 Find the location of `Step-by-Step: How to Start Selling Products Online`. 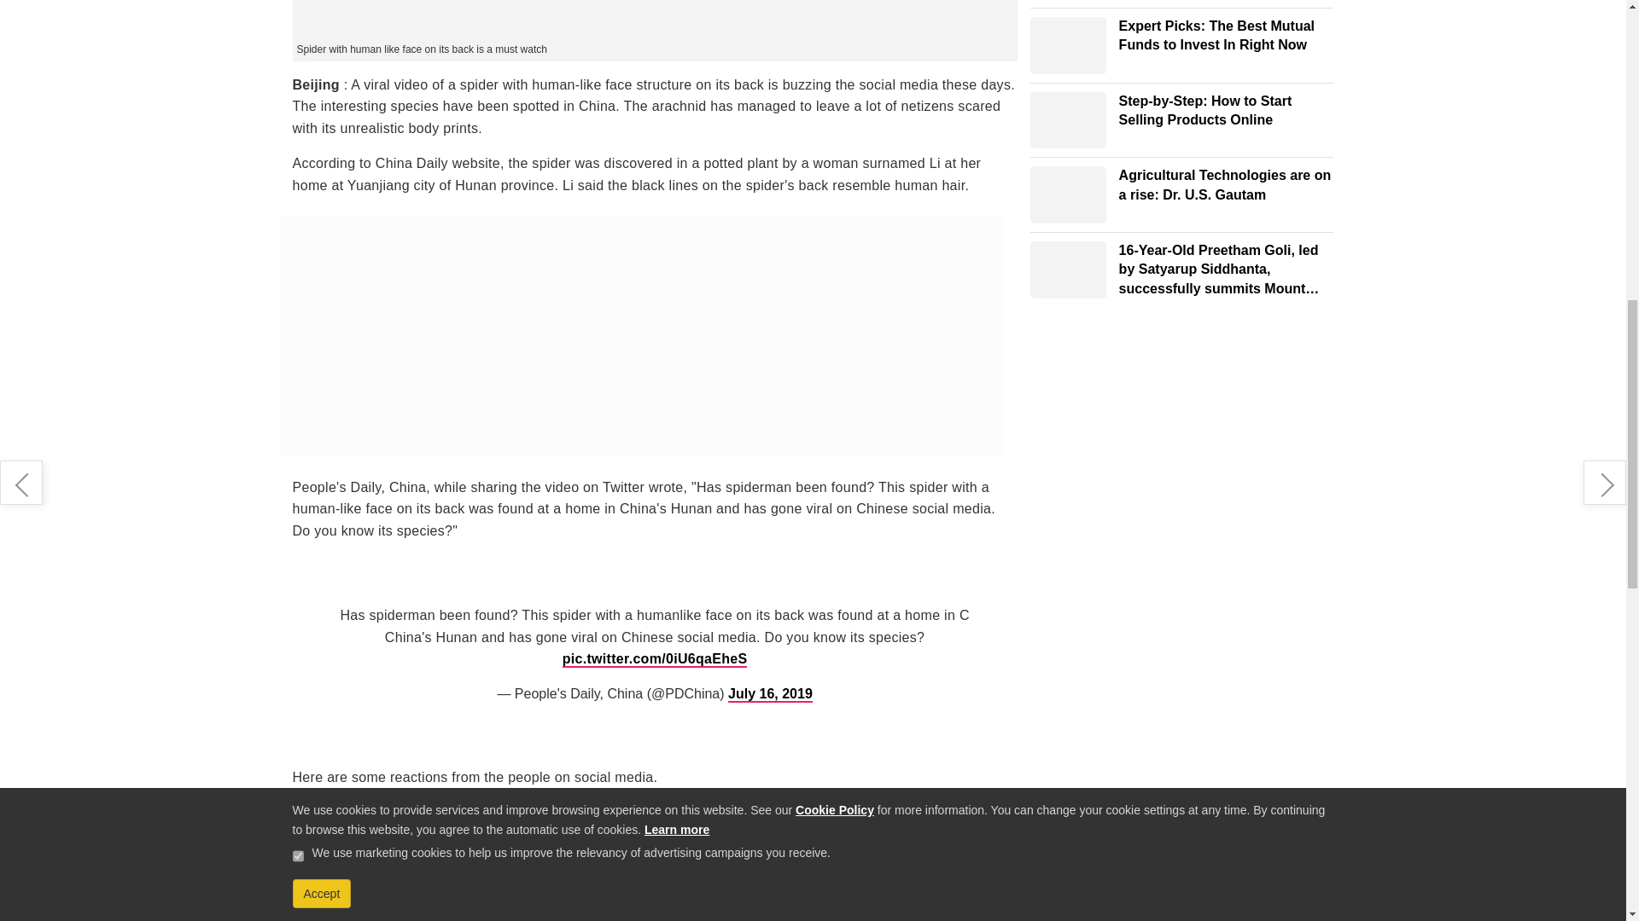

Step-by-Step: How to Start Selling Products Online is located at coordinates (1069, 120).